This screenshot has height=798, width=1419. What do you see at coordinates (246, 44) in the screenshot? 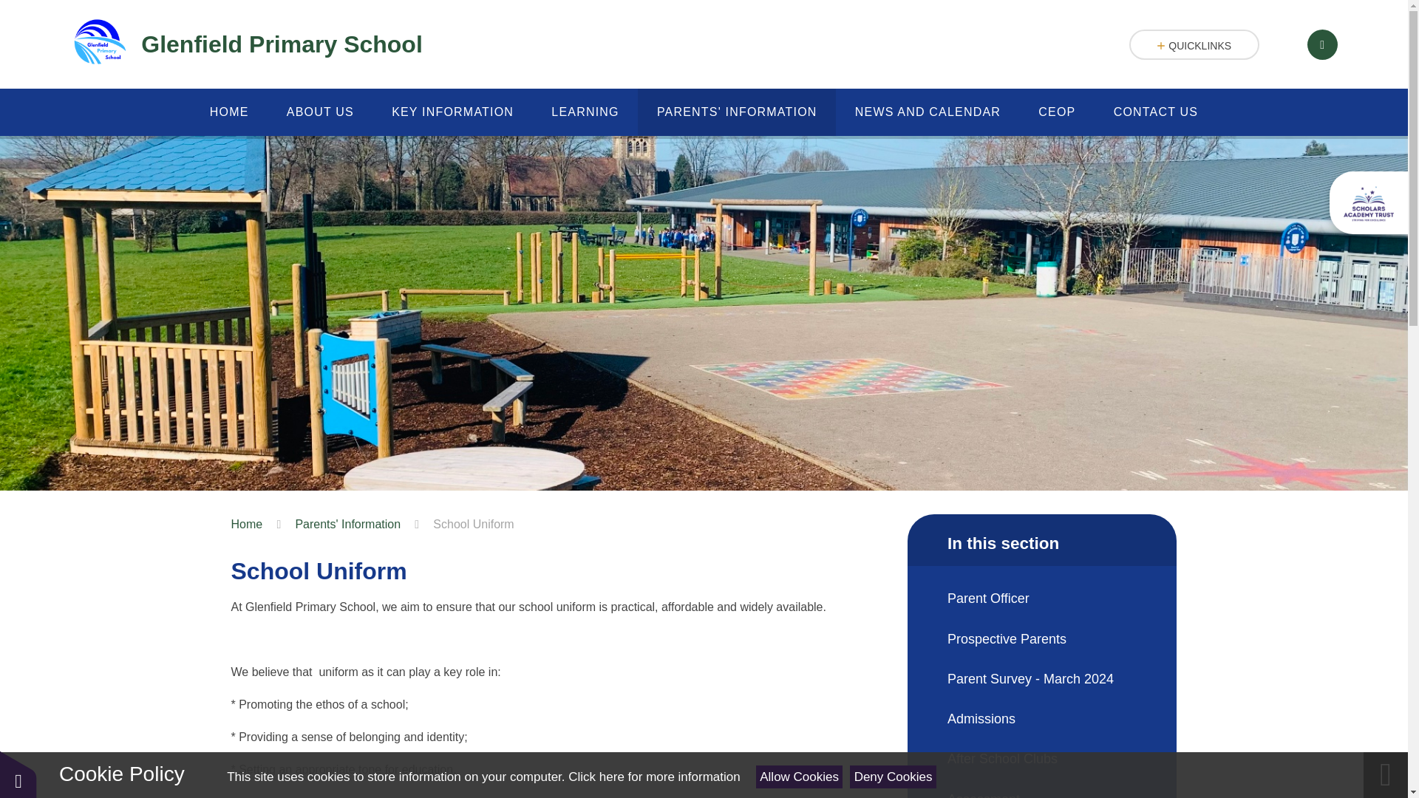
I see `Glenfield Primary School` at bounding box center [246, 44].